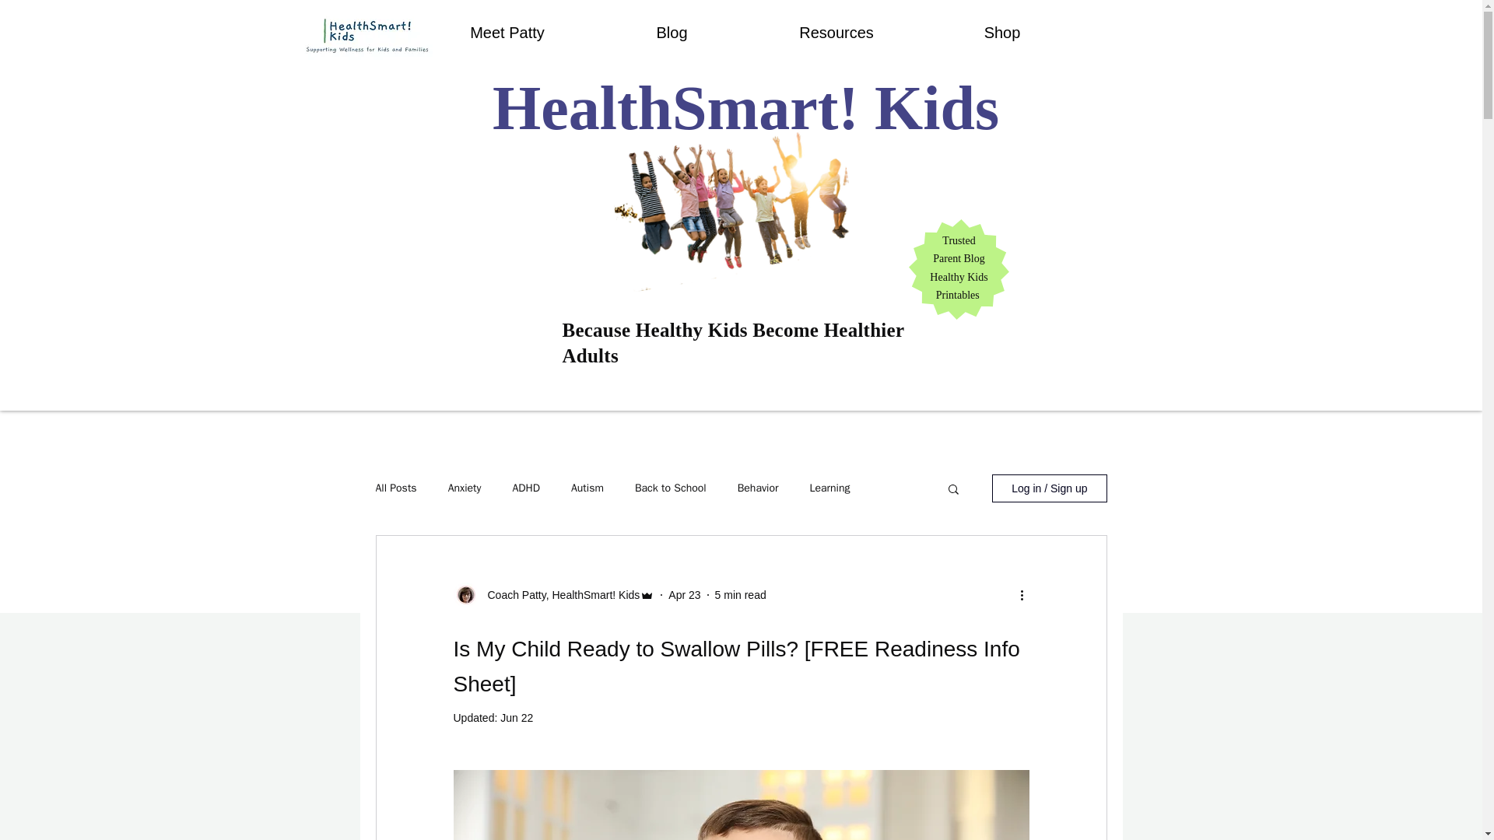 The width and height of the screenshot is (1494, 840). Describe the element at coordinates (684, 594) in the screenshot. I see `Apr 23` at that location.